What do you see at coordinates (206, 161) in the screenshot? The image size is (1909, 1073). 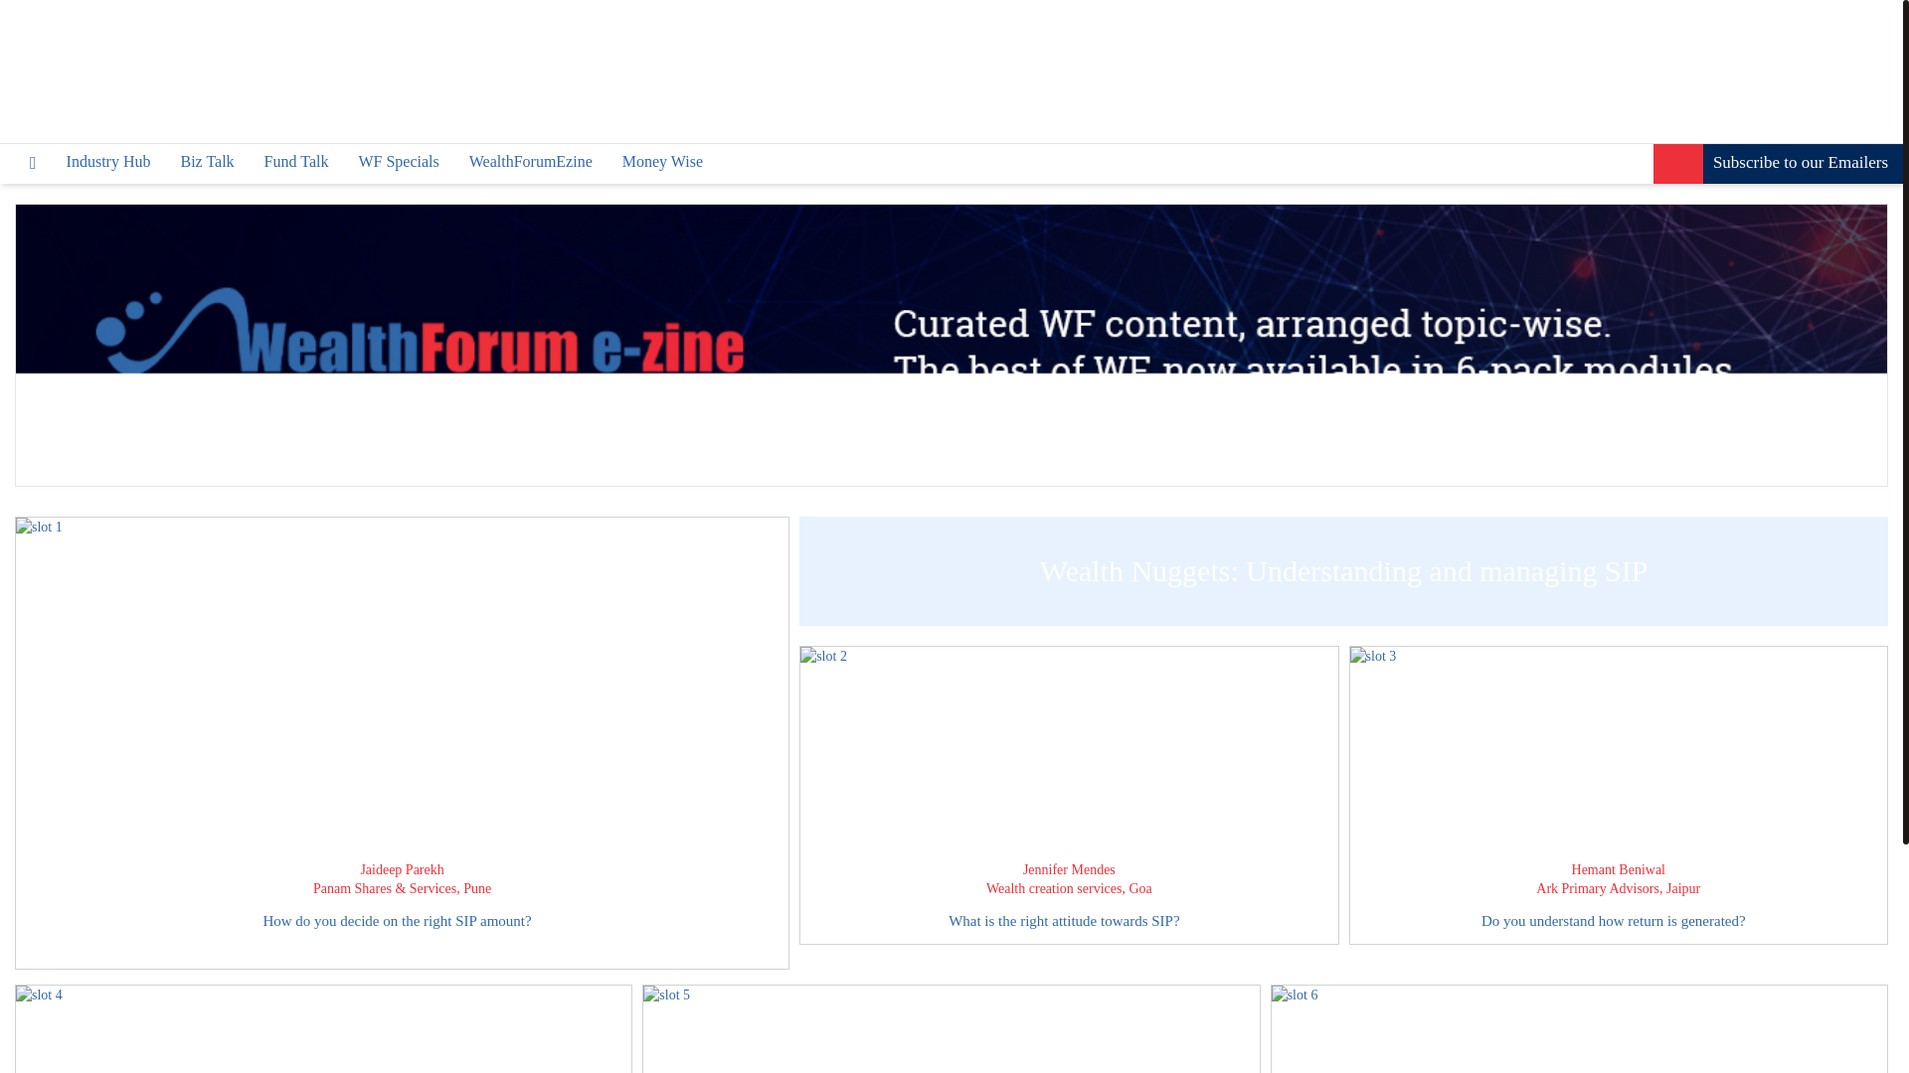 I see `Biz Talk` at bounding box center [206, 161].